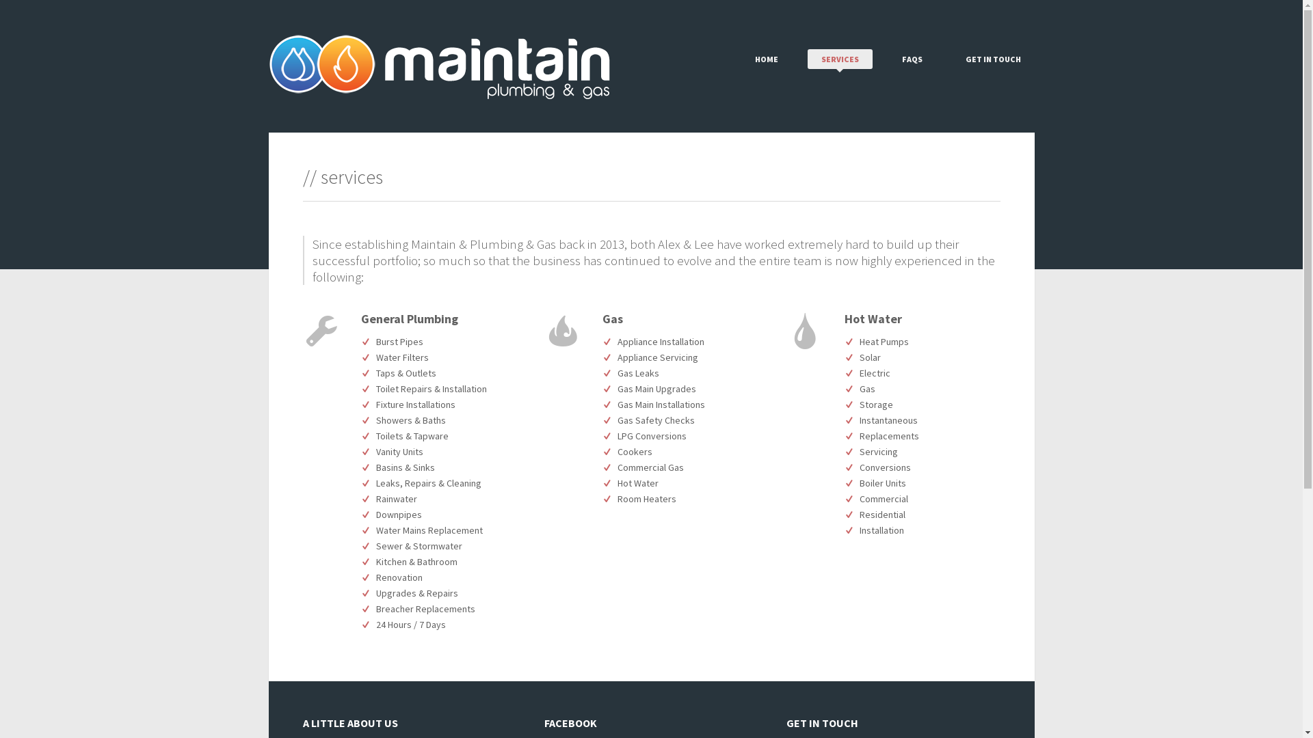  Describe the element at coordinates (993, 59) in the screenshot. I see `GET IN TOUCH` at that location.